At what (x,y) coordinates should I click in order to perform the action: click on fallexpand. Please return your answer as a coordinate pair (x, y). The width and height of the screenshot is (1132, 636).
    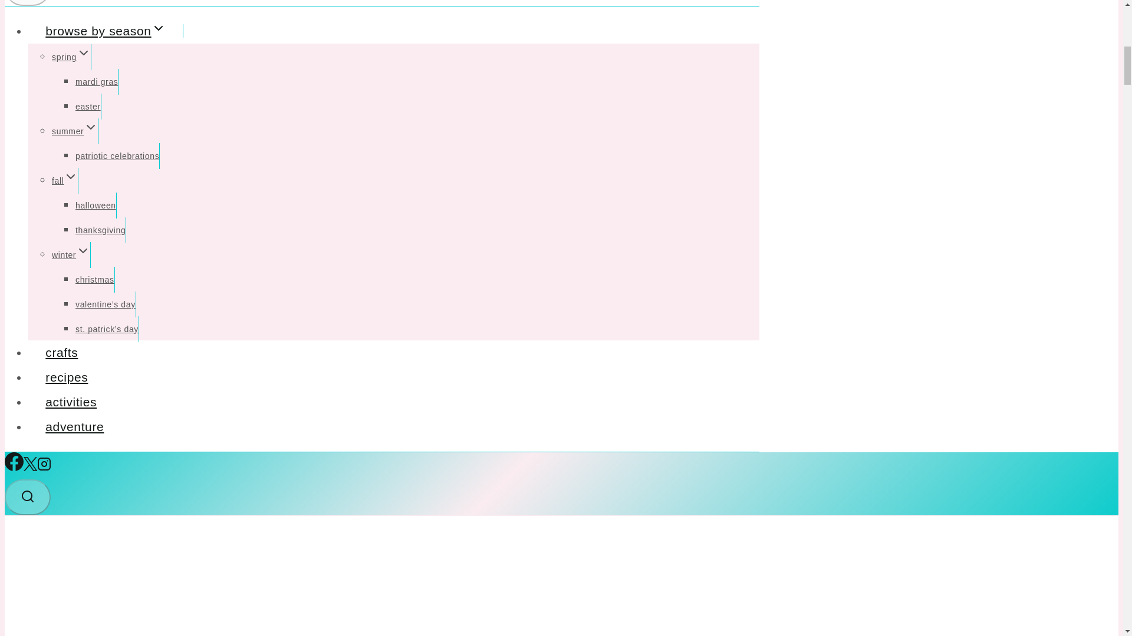
    Looking at the image, I should click on (65, 181).